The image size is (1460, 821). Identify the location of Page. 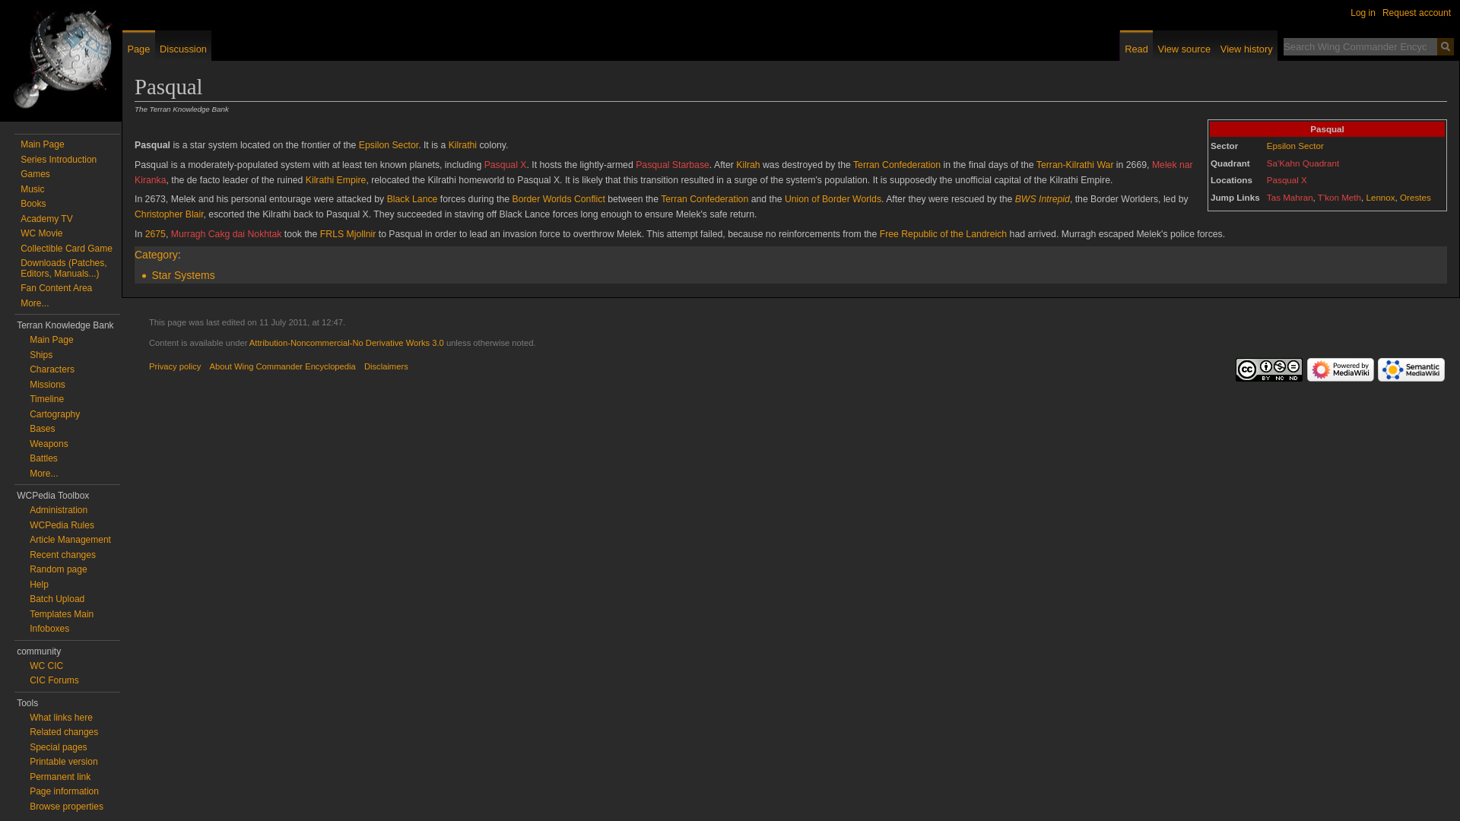
(138, 45).